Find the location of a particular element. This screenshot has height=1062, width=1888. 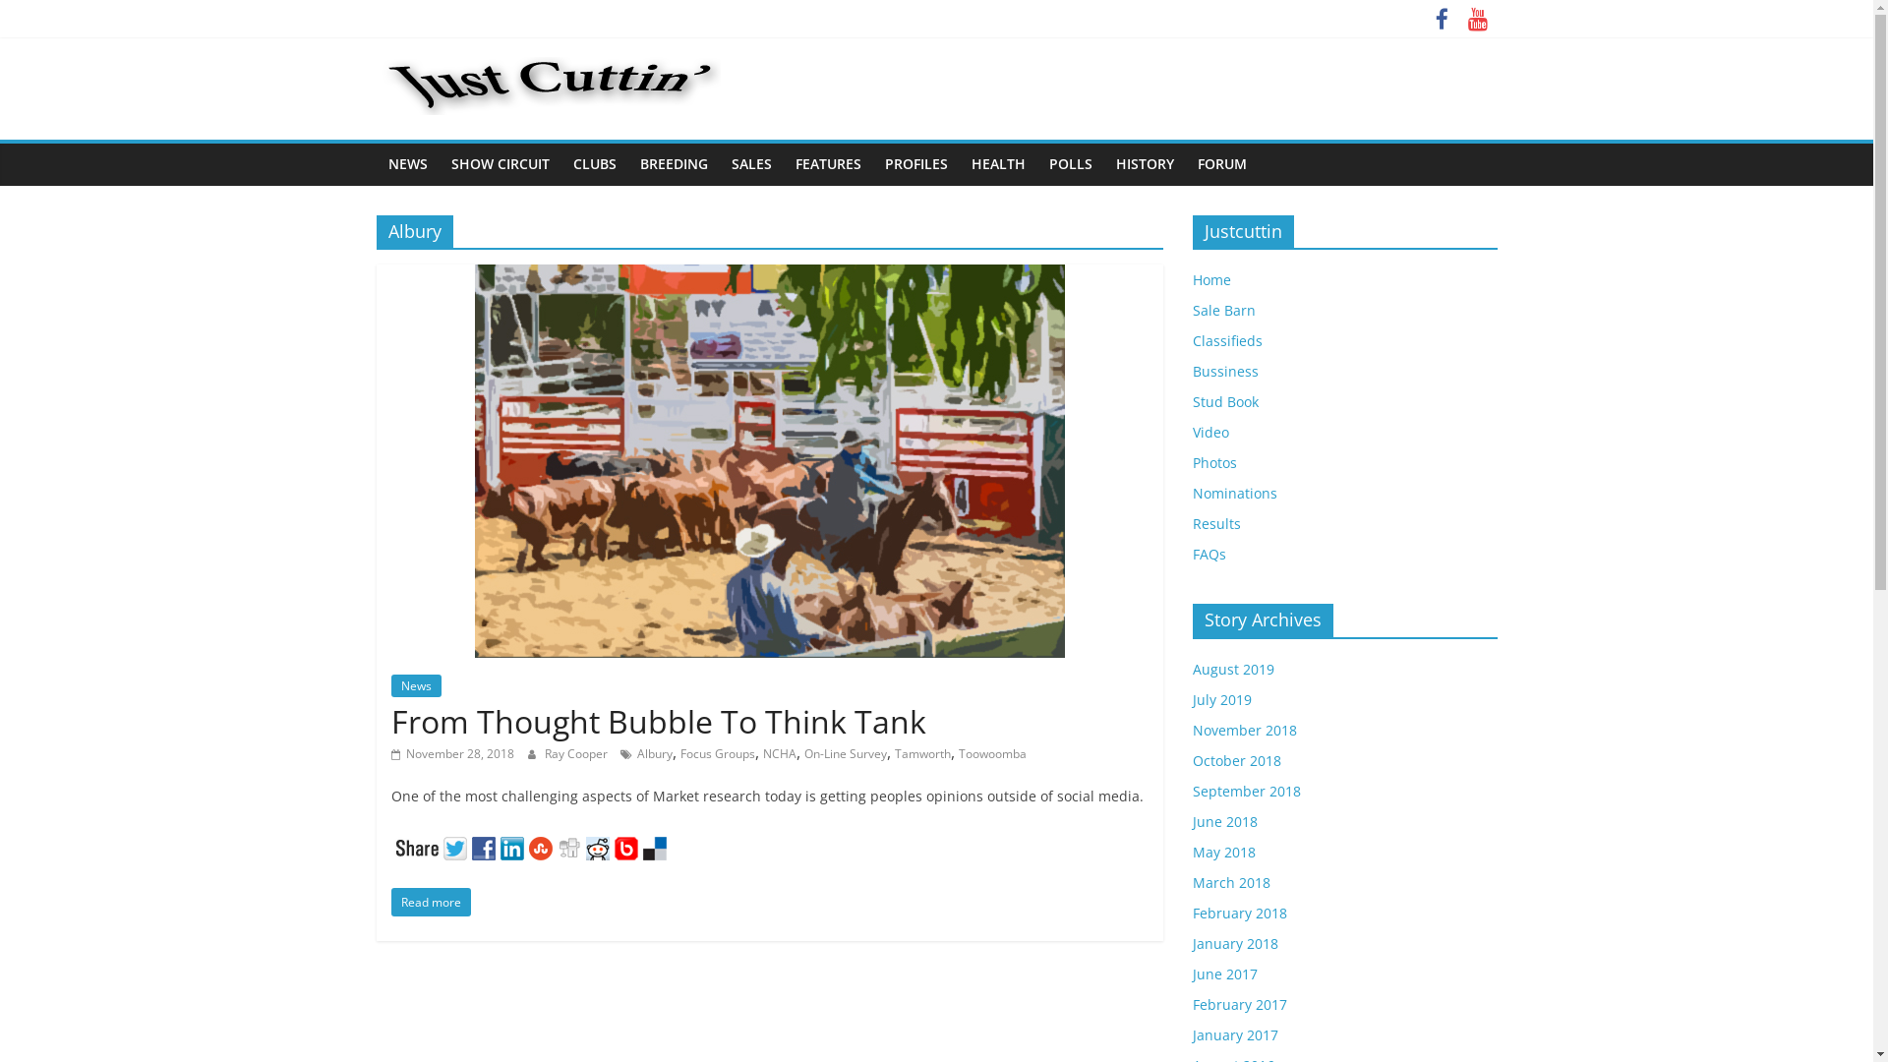

Reddit is located at coordinates (600, 846).